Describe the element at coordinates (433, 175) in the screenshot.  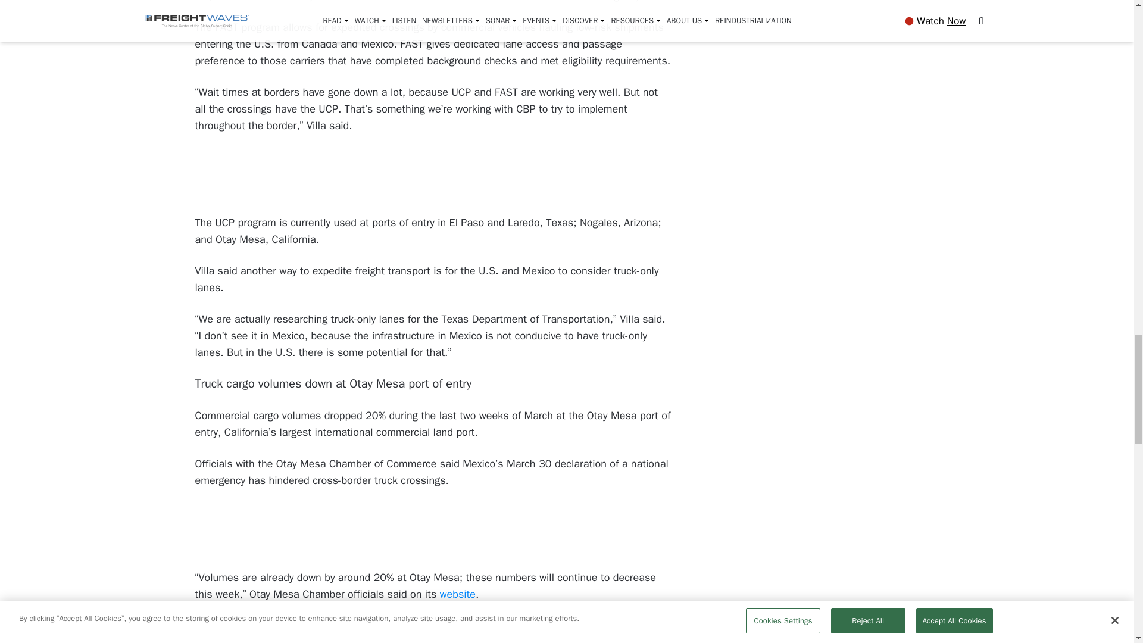
I see `3rd party ad content` at that location.